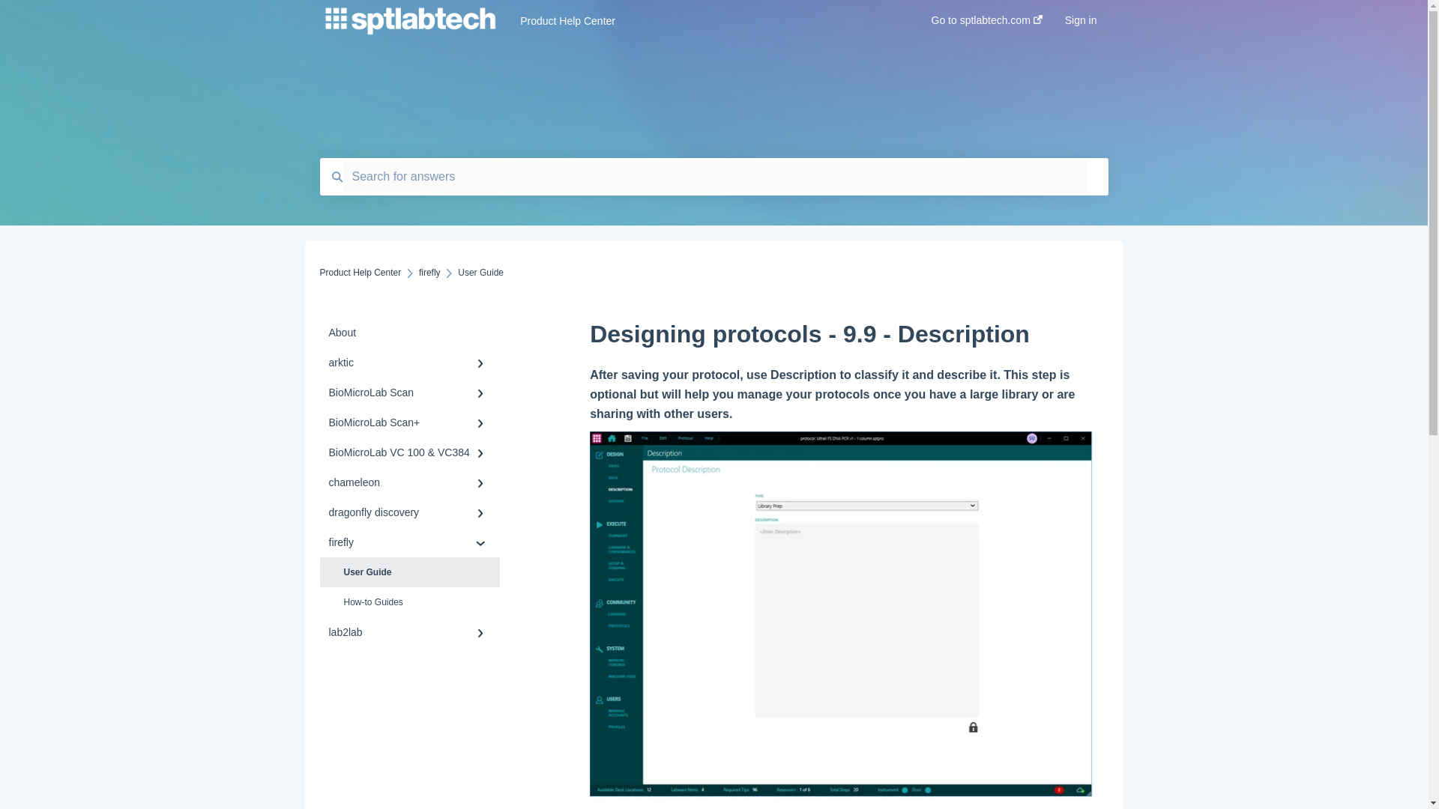  What do you see at coordinates (360, 273) in the screenshot?
I see `Product Help Center` at bounding box center [360, 273].